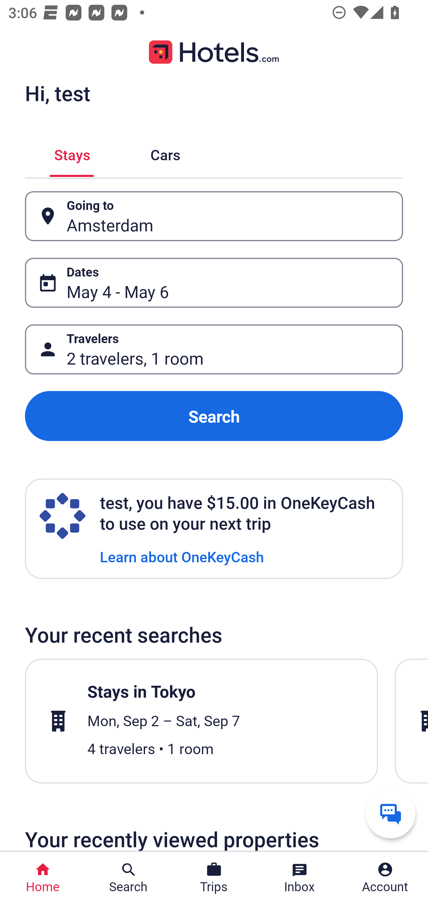  Describe the element at coordinates (182, 556) in the screenshot. I see `Learn about OneKeyCash Learn about OneKeyCash Link` at that location.